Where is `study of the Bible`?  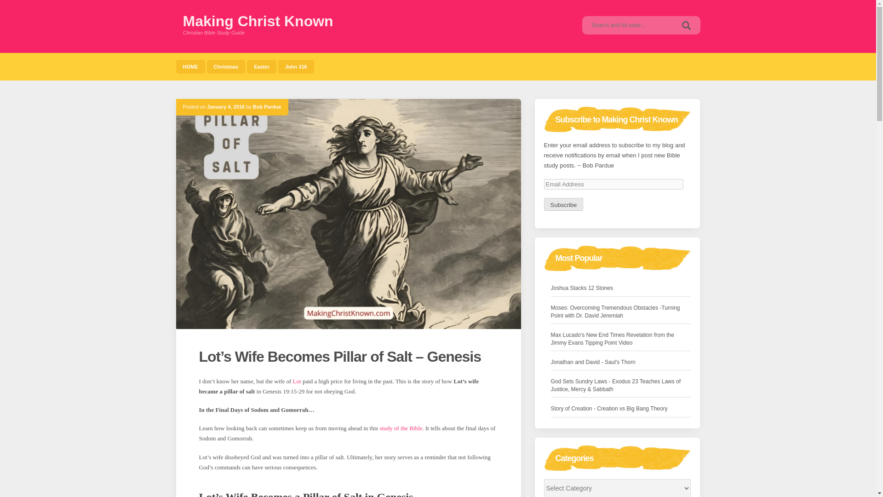 study of the Bible is located at coordinates (401, 428).